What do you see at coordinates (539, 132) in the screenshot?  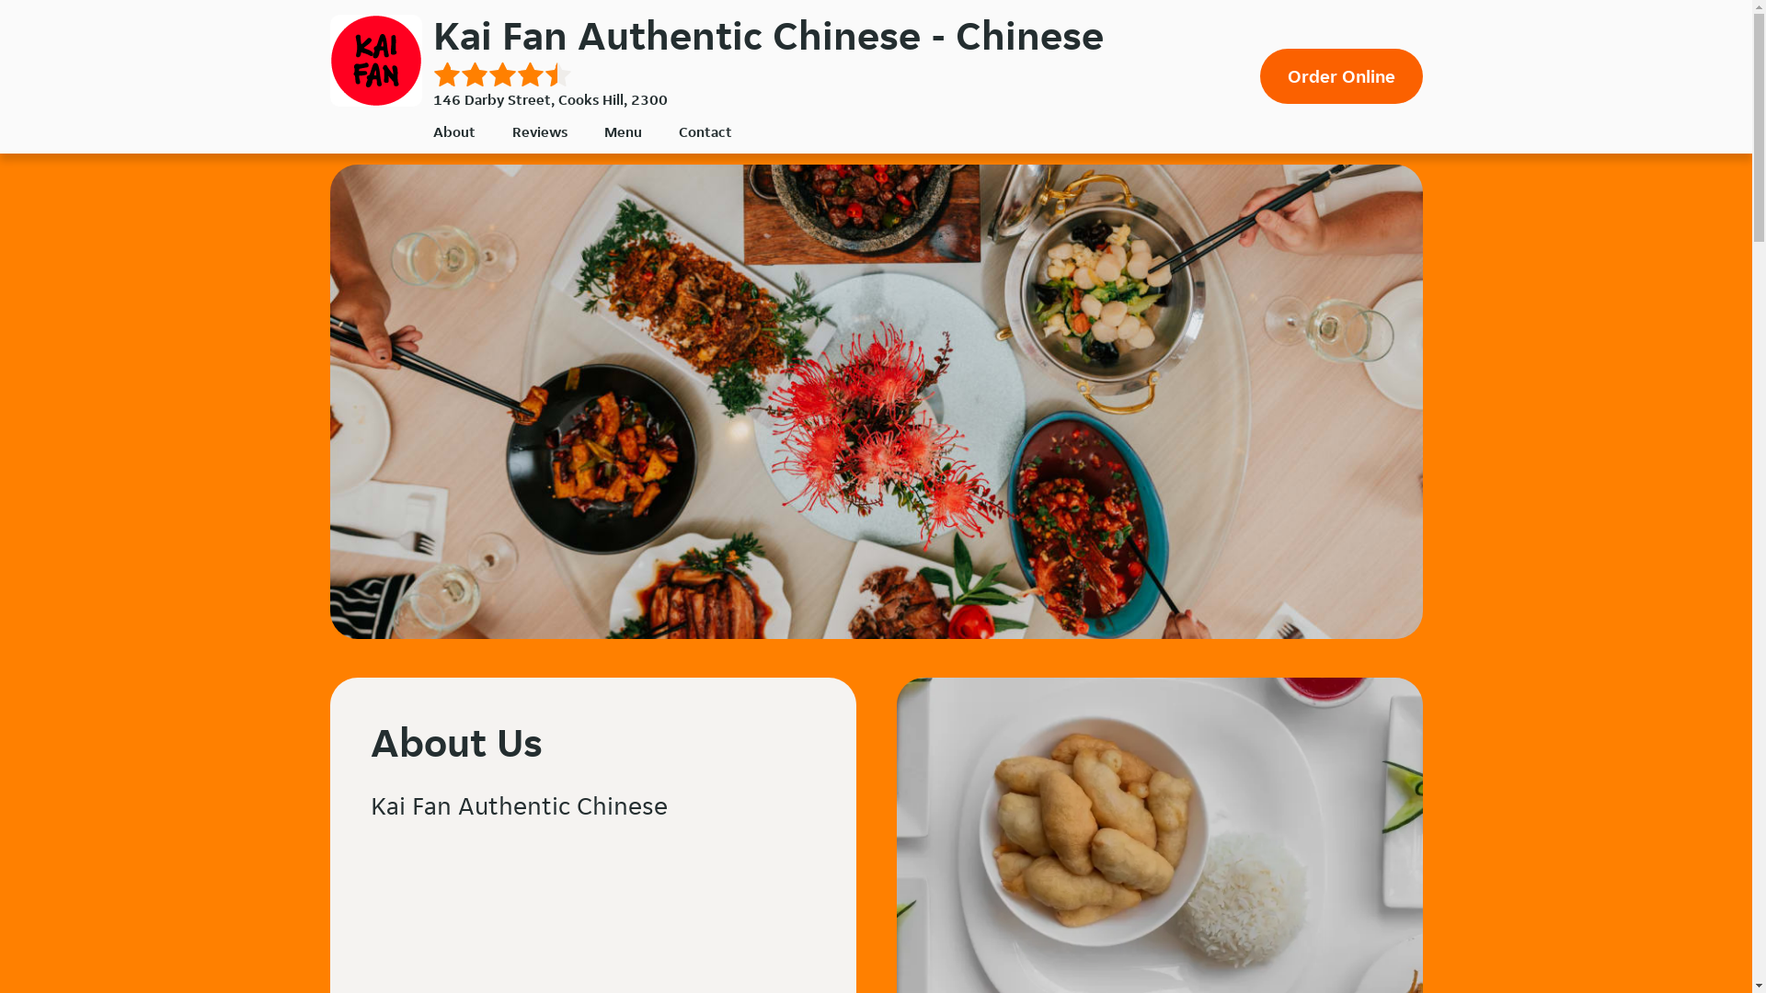 I see `Reviews` at bounding box center [539, 132].